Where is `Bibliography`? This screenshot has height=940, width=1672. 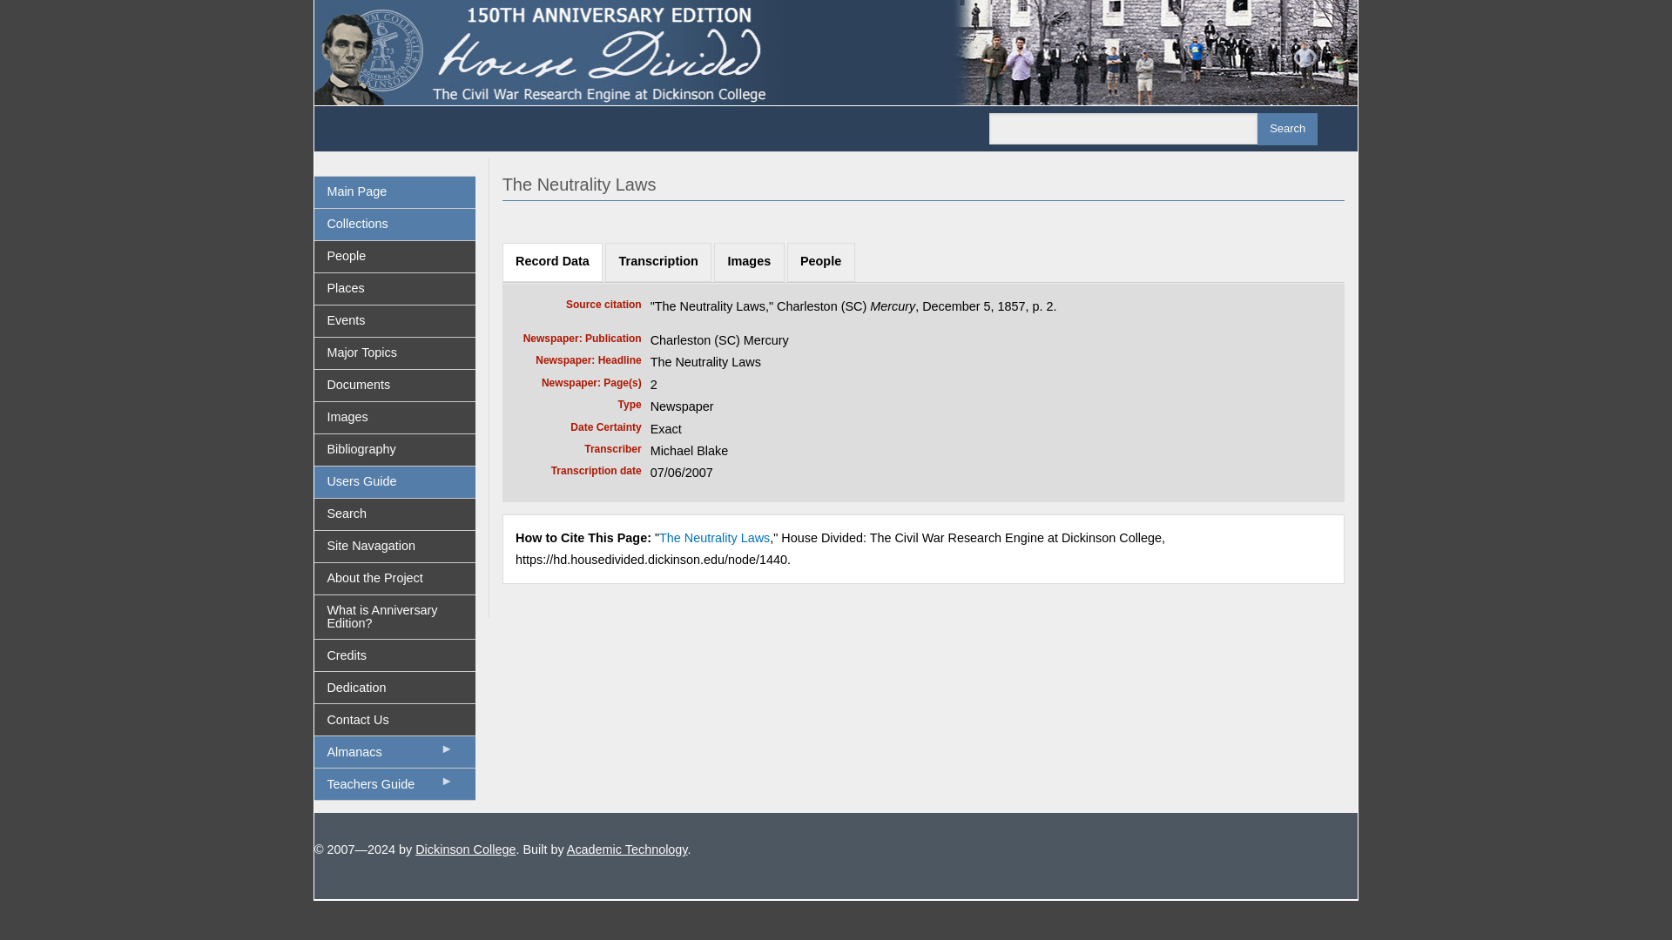 Bibliography is located at coordinates (394, 449).